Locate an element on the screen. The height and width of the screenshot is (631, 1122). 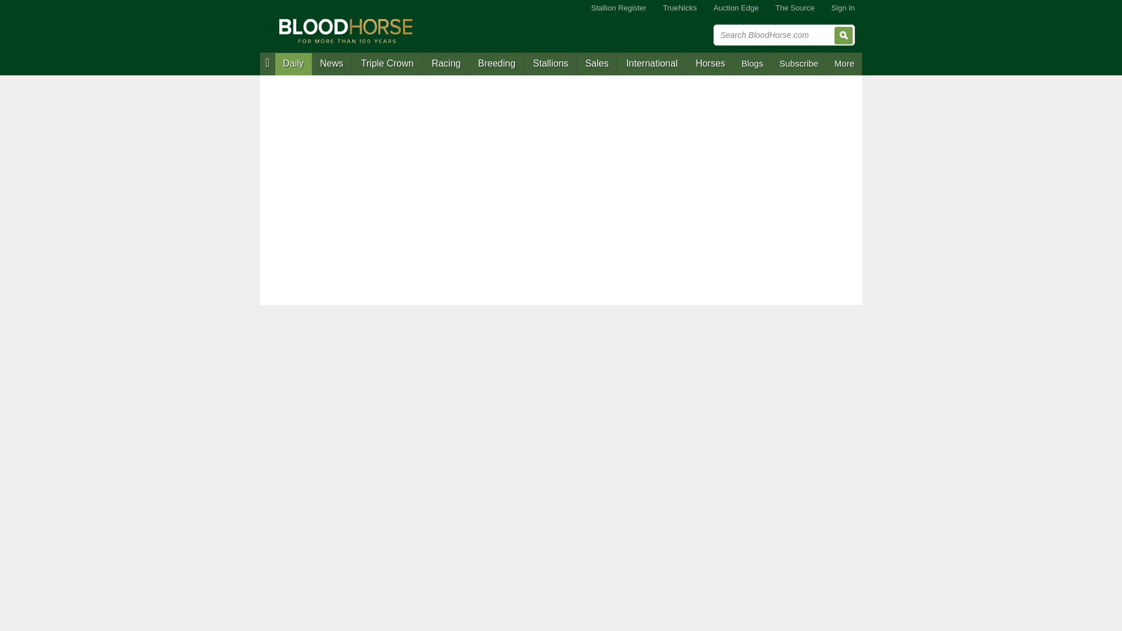
Thoroughbred News is located at coordinates (332, 64).